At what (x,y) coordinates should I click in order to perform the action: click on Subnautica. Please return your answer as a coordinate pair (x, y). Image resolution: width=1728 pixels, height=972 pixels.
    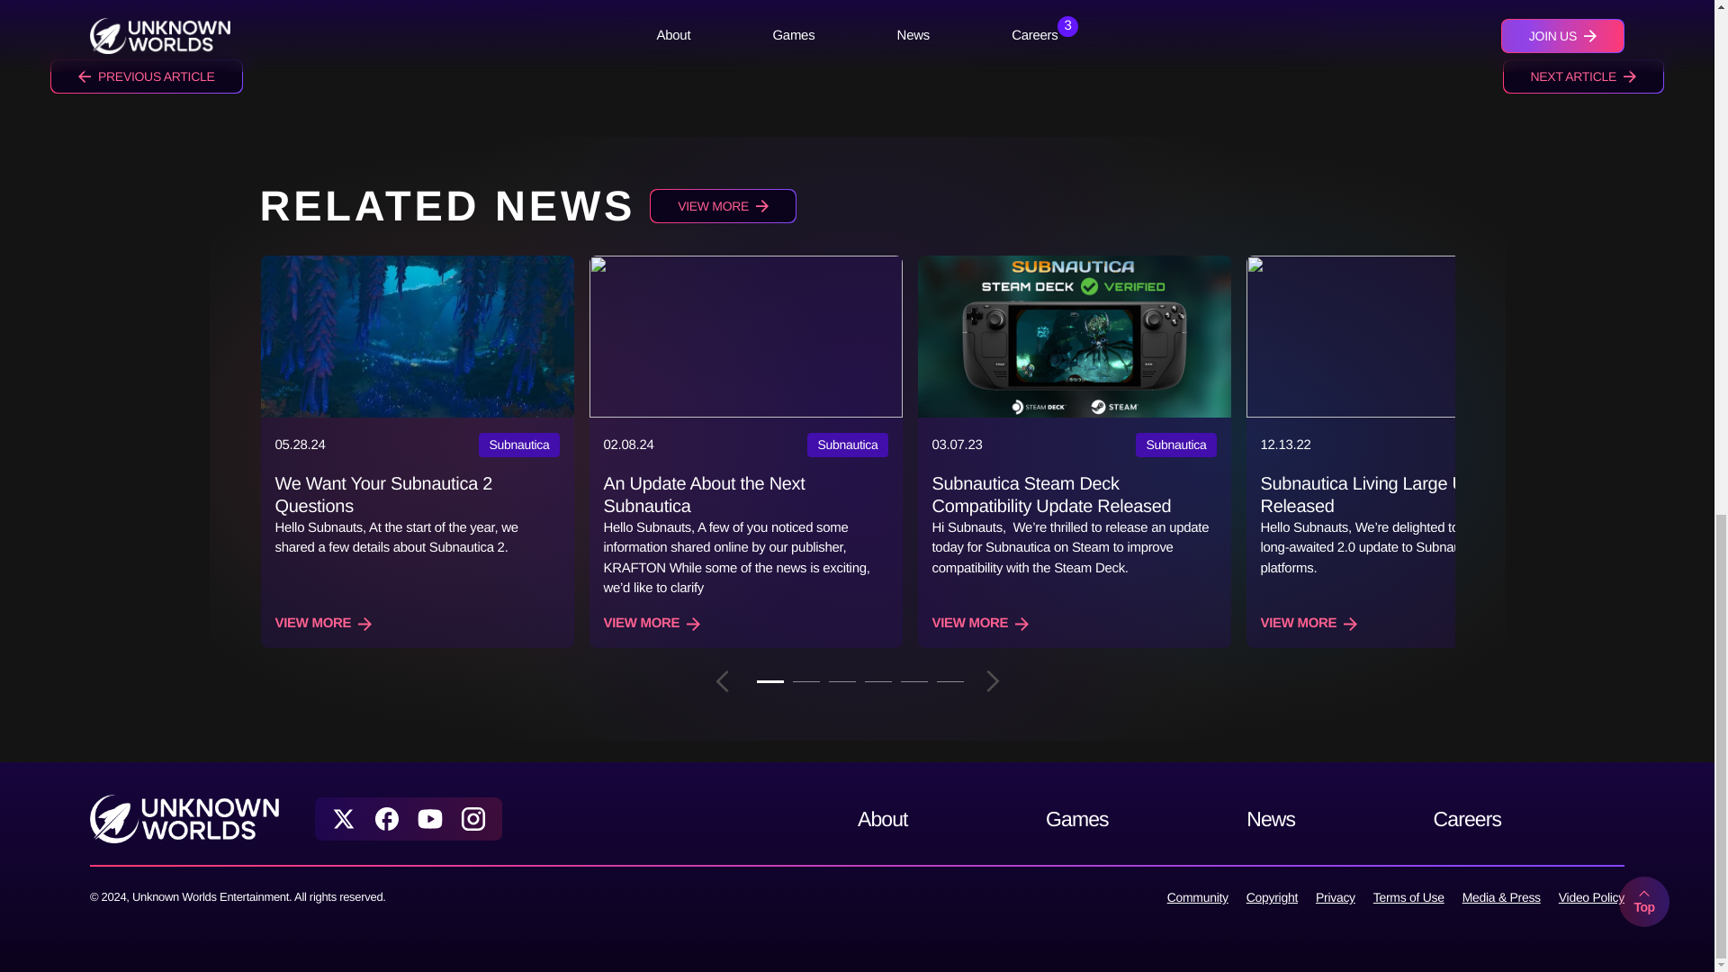
    Looking at the image, I should click on (1175, 445).